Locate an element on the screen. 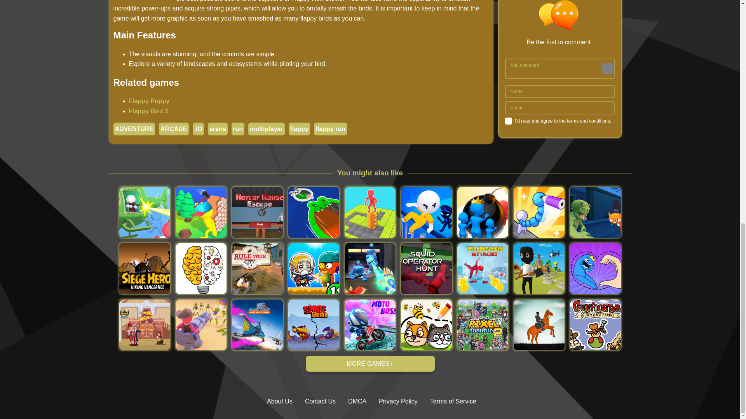  About Us is located at coordinates (280, 401).